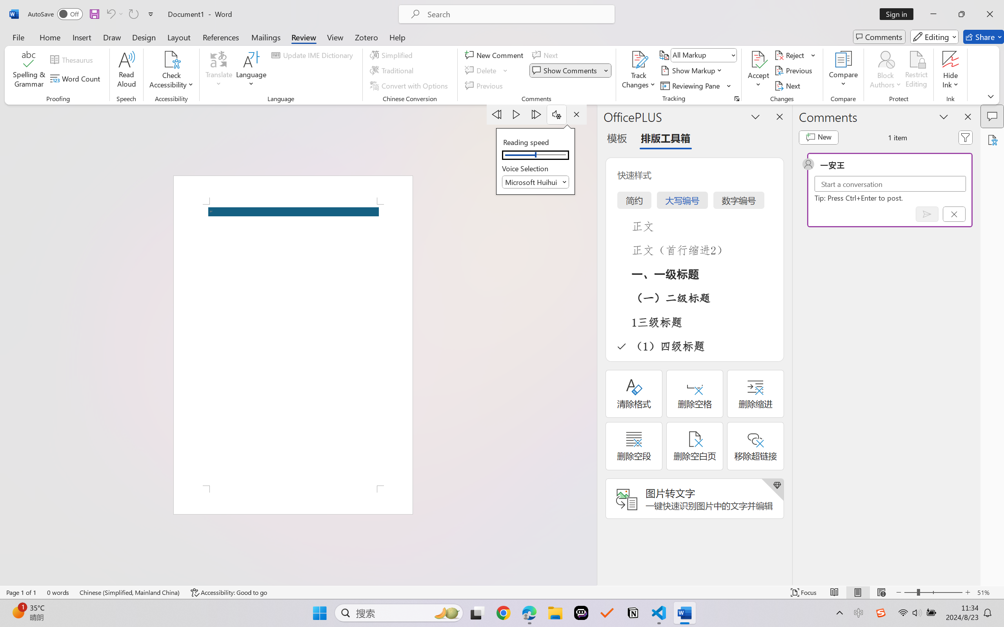  Describe the element at coordinates (638, 59) in the screenshot. I see `Track Changes` at that location.